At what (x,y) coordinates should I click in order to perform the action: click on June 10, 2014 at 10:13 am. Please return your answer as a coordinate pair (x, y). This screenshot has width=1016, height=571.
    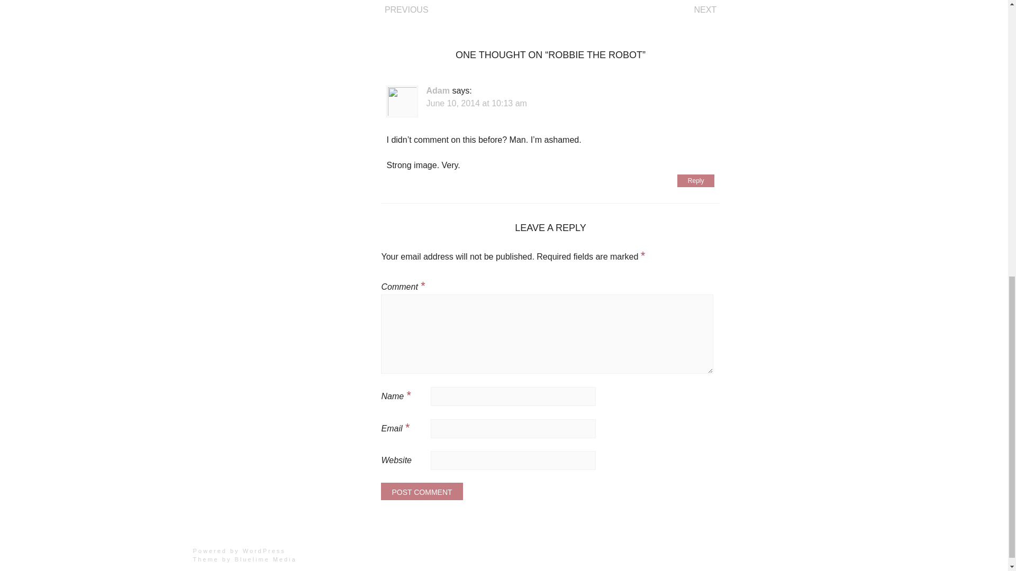
    Looking at the image, I should click on (476, 103).